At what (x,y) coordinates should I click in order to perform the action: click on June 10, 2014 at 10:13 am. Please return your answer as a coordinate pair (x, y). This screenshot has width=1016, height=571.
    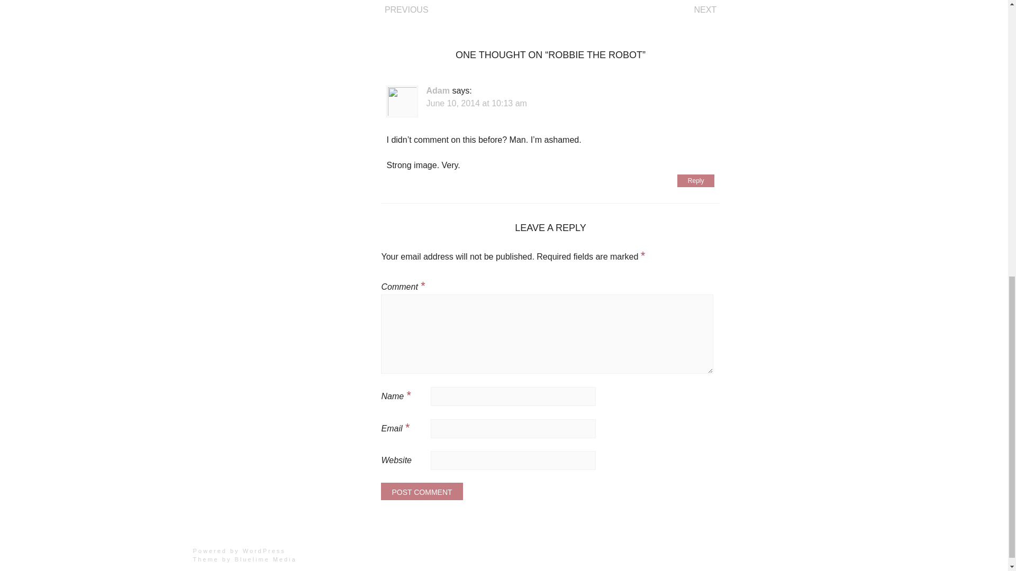
    Looking at the image, I should click on (476, 103).